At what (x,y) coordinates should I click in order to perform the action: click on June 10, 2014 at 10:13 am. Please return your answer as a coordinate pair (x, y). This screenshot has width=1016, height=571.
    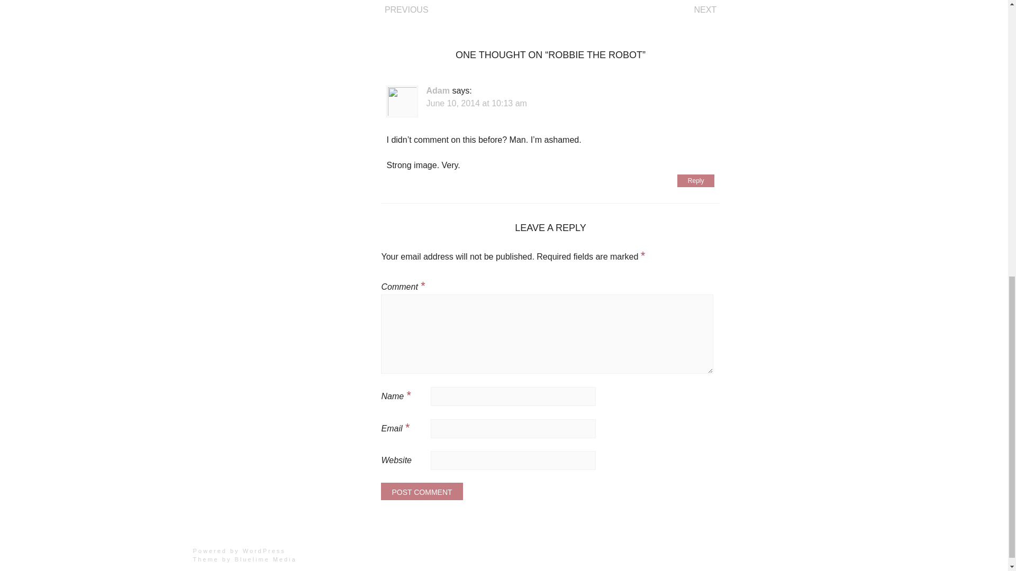
    Looking at the image, I should click on (476, 103).